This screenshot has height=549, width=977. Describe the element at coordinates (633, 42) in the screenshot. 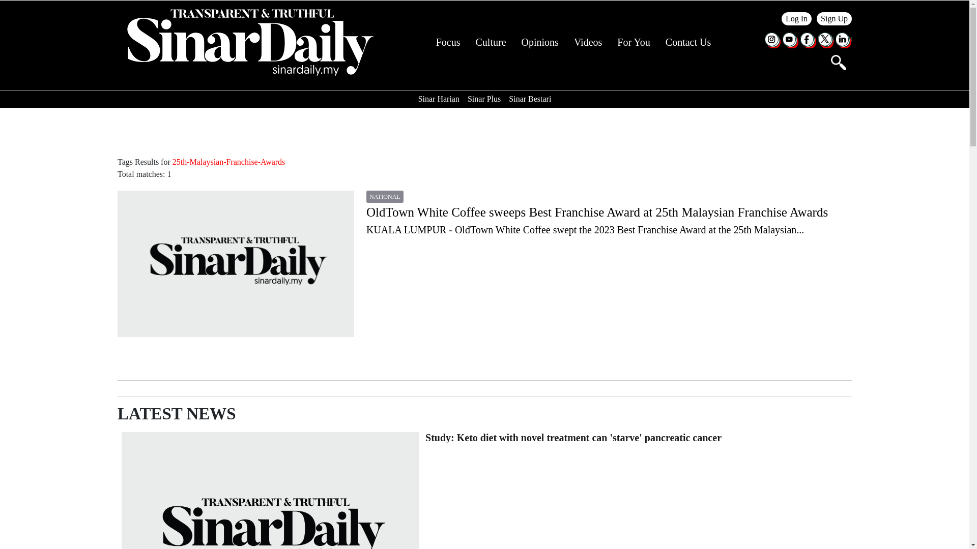

I see `For You` at that location.